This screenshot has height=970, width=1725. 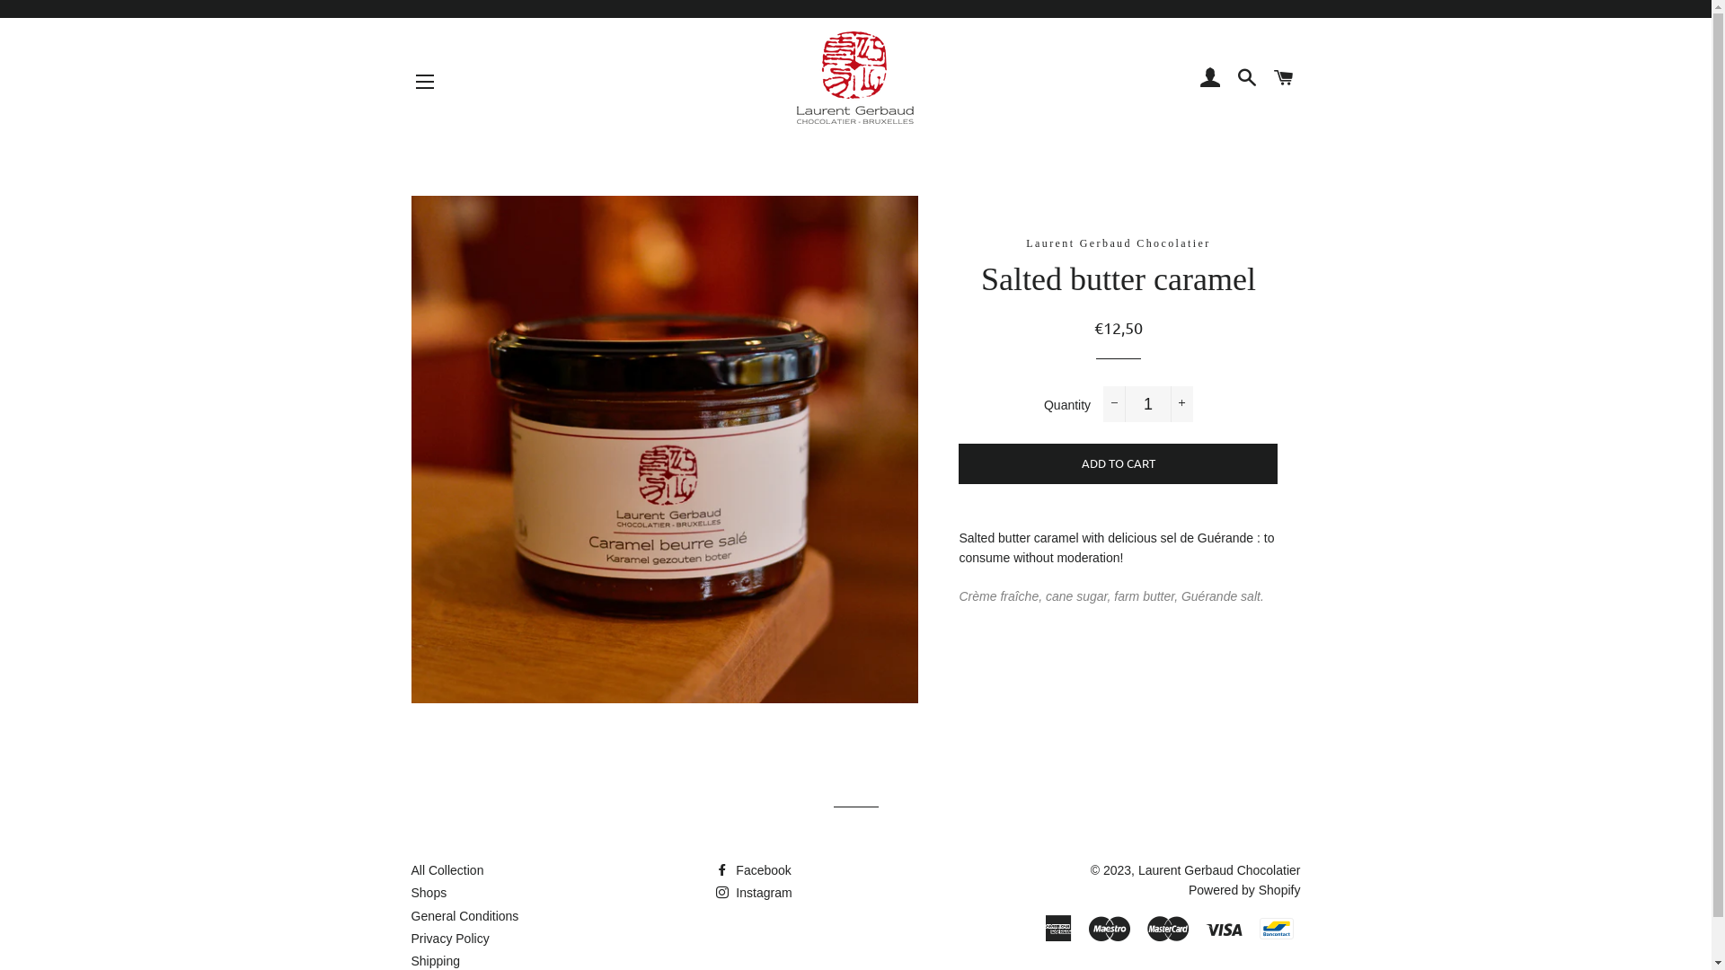 I want to click on SITE NAVIGATION, so click(x=425, y=82).